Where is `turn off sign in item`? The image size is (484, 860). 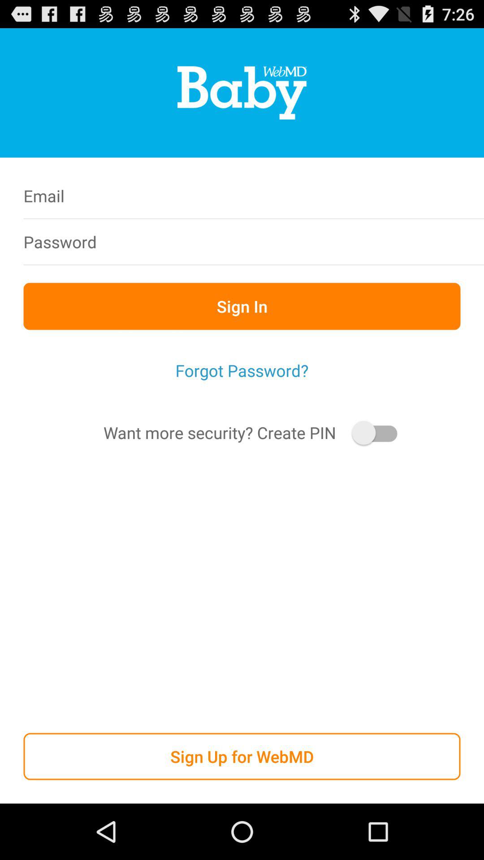
turn off sign in item is located at coordinates (242, 306).